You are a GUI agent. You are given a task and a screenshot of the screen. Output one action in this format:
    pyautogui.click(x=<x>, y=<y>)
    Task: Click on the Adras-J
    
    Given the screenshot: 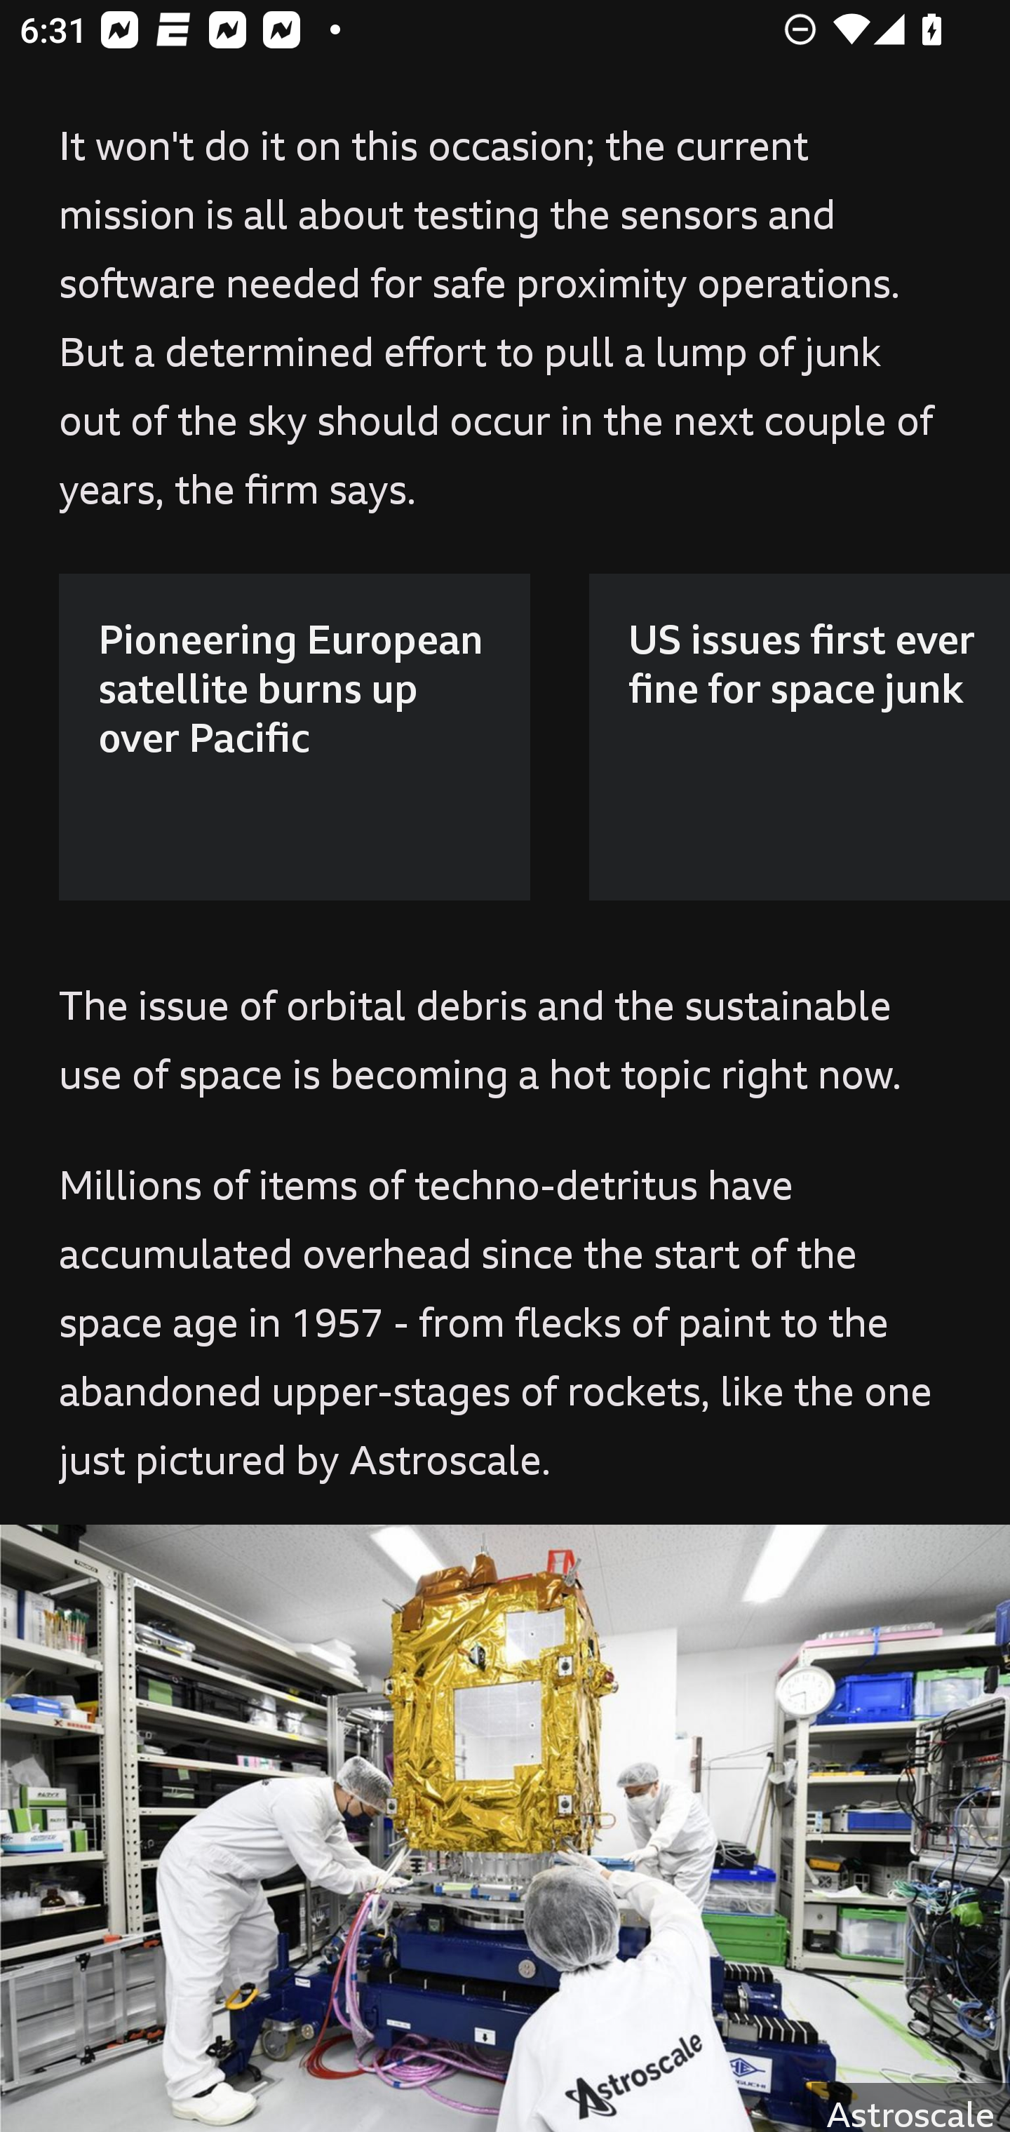 What is the action you would take?
    pyautogui.click(x=505, y=1828)
    